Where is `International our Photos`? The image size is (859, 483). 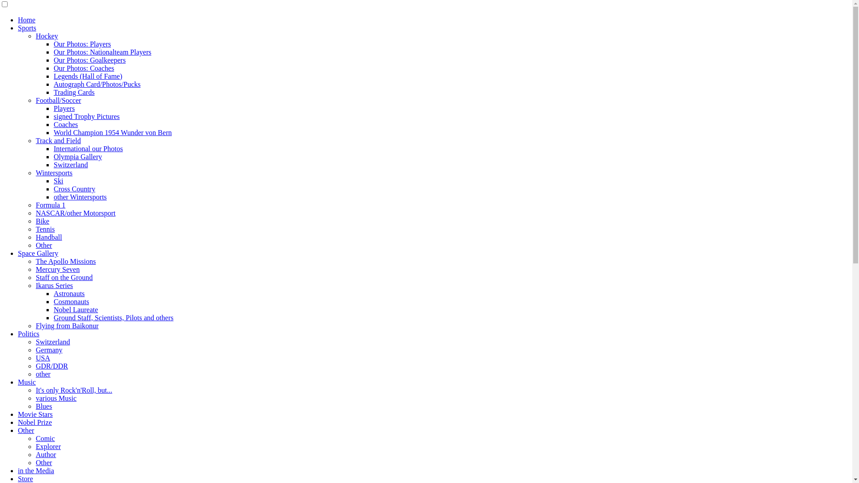 International our Photos is located at coordinates (89, 148).